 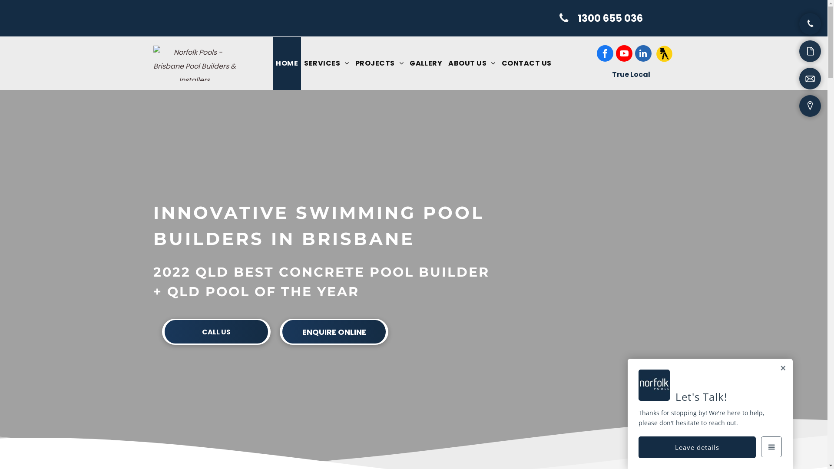 I want to click on SERVICES, so click(x=327, y=63).